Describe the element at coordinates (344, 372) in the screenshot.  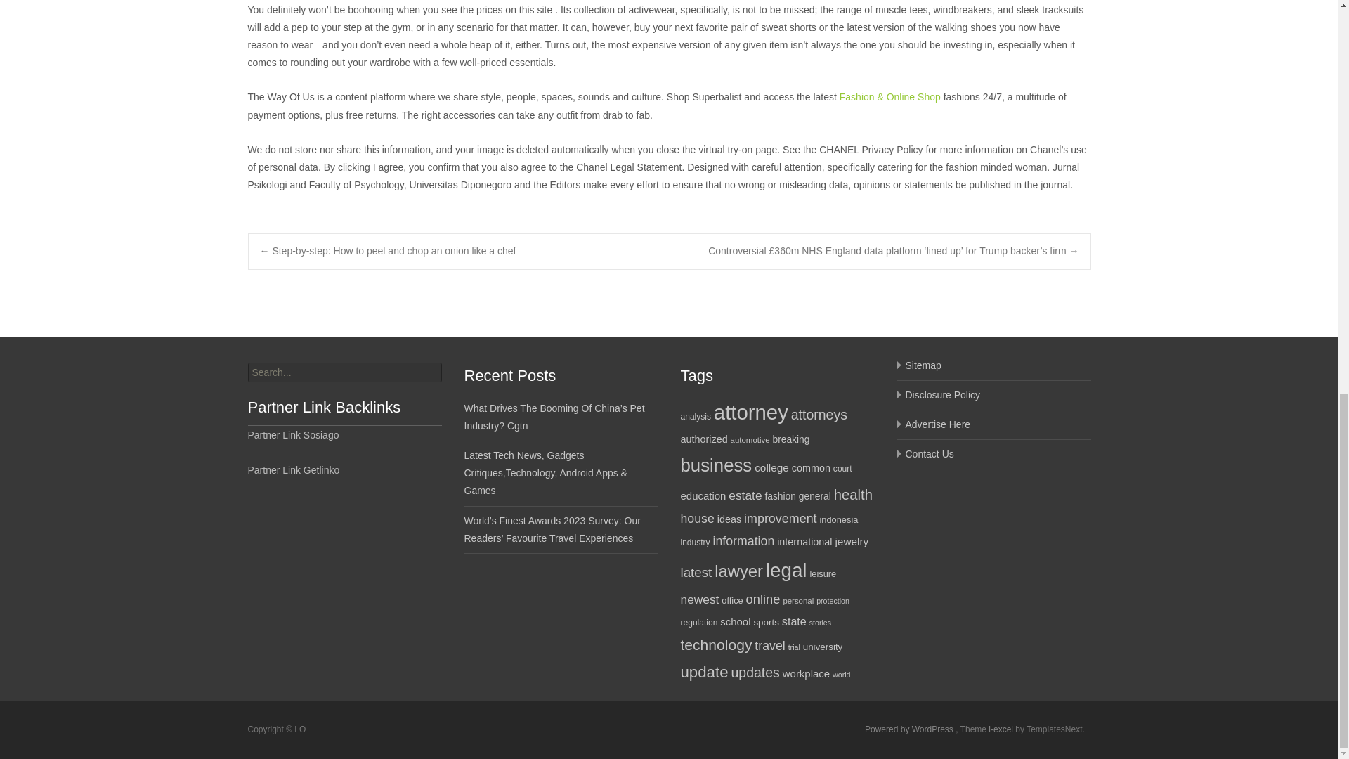
I see `Search for:` at that location.